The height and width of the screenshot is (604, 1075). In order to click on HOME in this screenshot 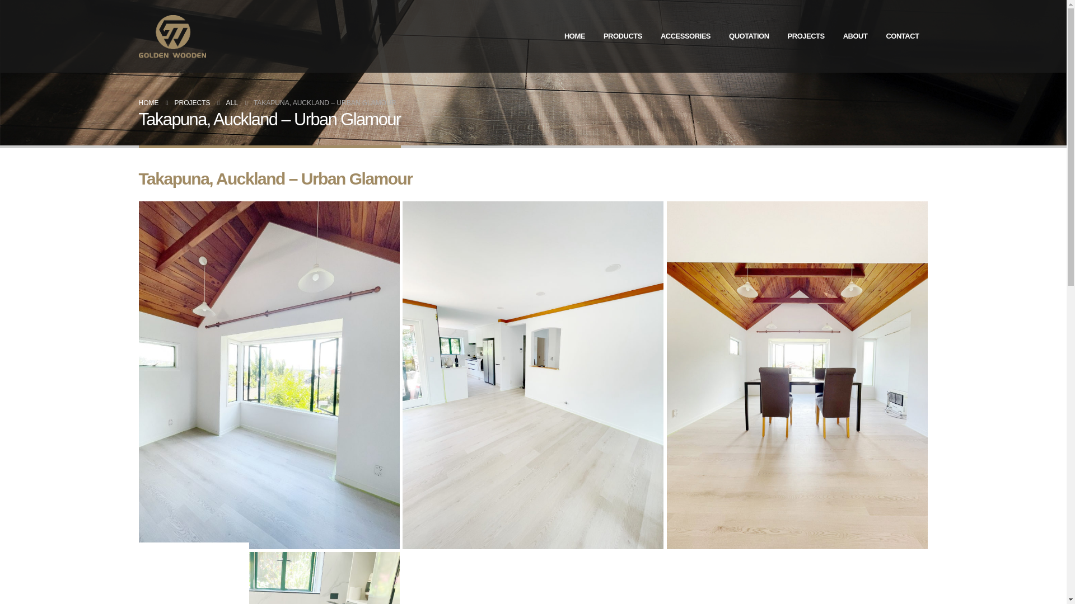, I will do `click(149, 102)`.